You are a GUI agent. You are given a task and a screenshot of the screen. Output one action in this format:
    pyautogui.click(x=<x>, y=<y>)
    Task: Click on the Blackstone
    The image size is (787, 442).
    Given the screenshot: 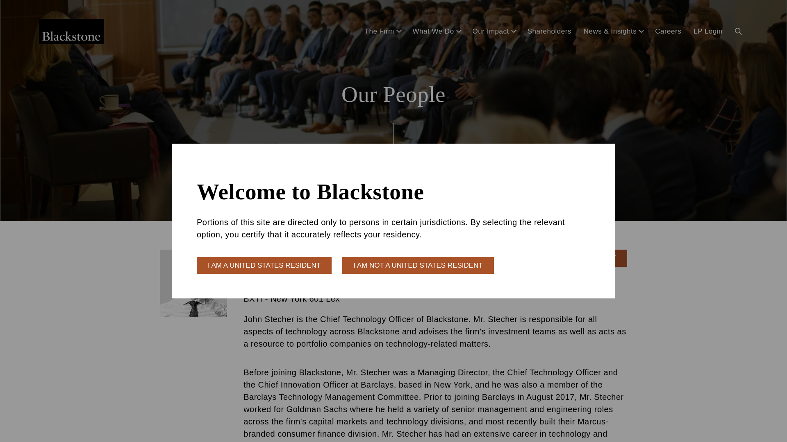 What is the action you would take?
    pyautogui.click(x=71, y=32)
    